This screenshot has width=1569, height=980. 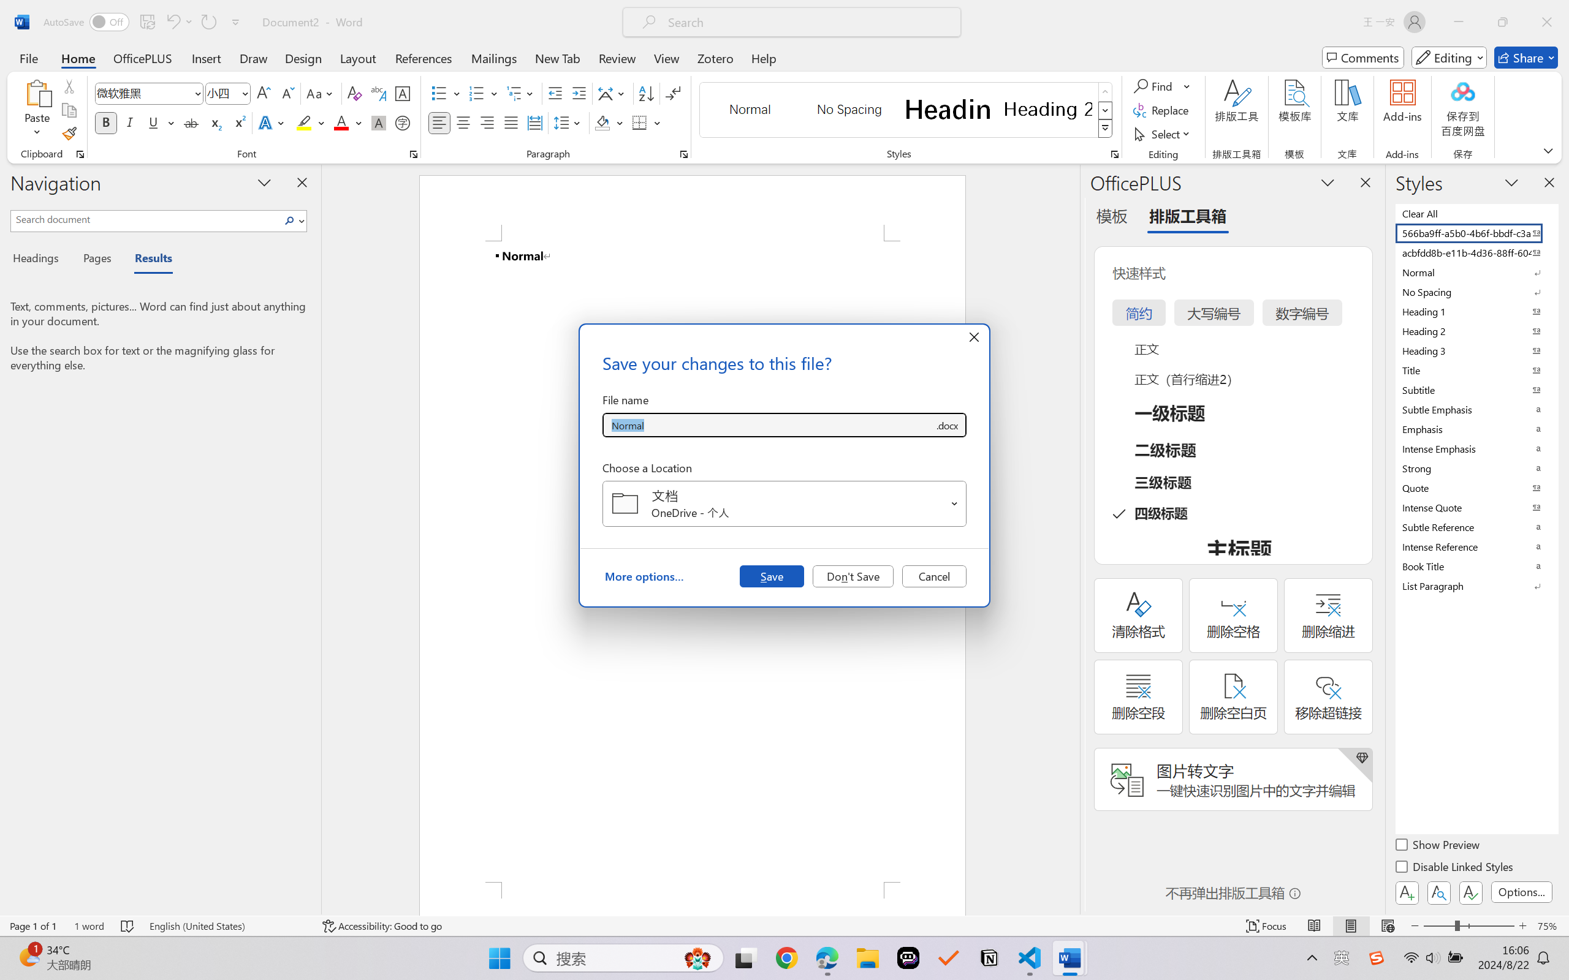 I want to click on Results, so click(x=147, y=260).